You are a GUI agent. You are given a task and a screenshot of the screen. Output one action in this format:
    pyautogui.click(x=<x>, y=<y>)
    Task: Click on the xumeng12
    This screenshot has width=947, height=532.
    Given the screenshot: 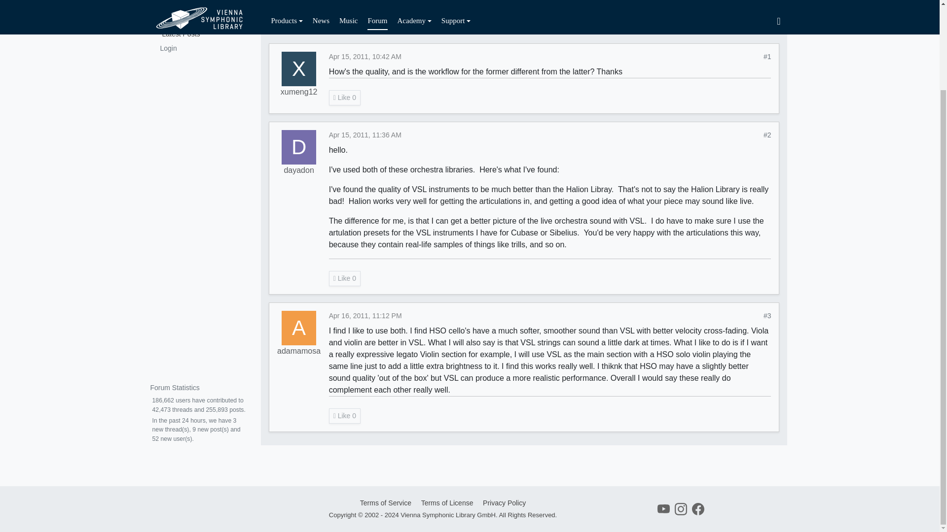 What is the action you would take?
    pyautogui.click(x=299, y=92)
    